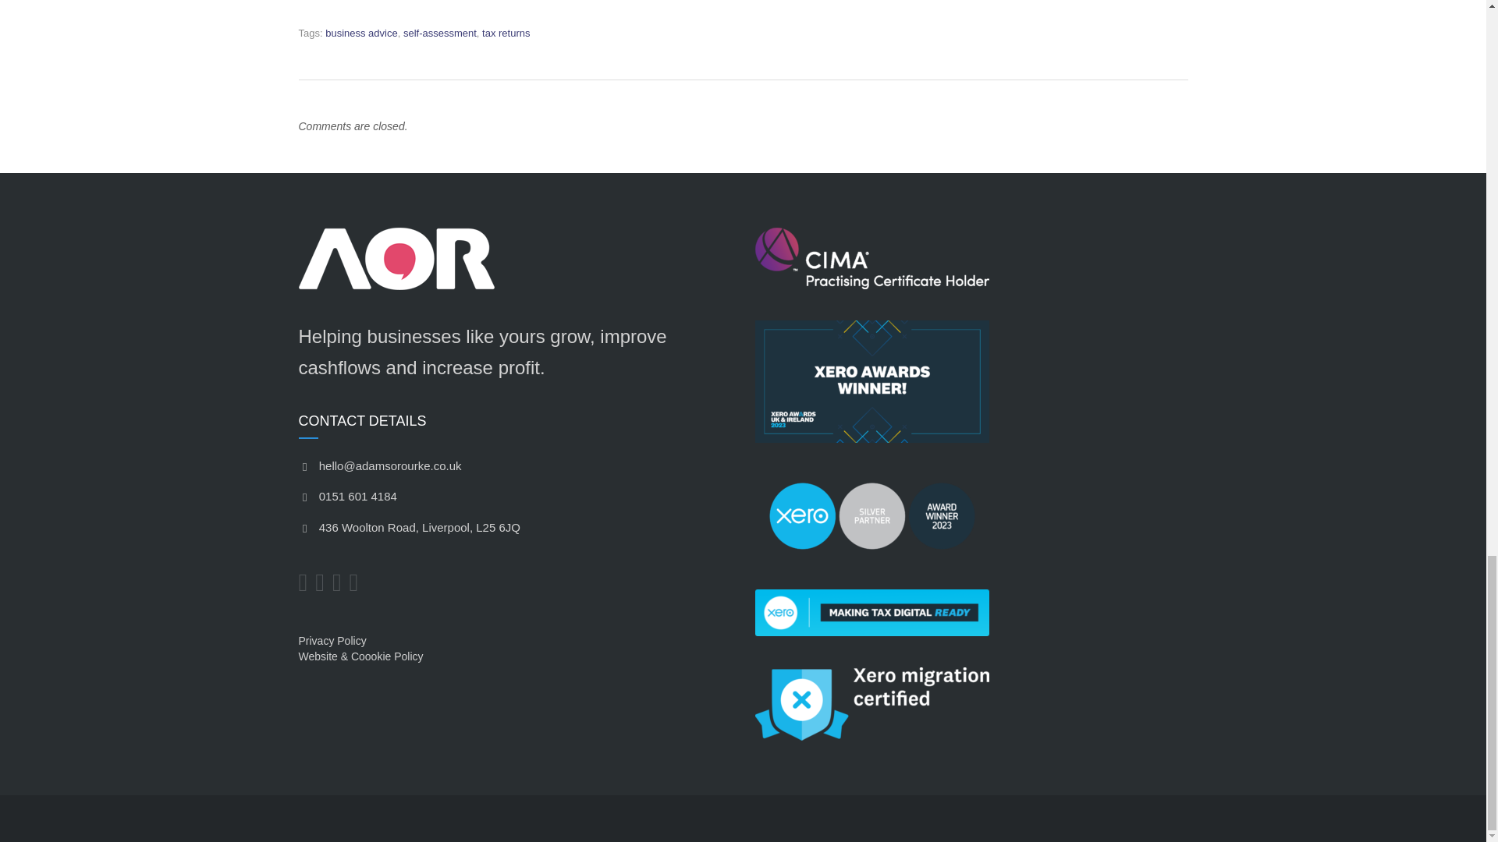 The height and width of the screenshot is (842, 1498). What do you see at coordinates (347, 496) in the screenshot?
I see `0151 601 4184` at bounding box center [347, 496].